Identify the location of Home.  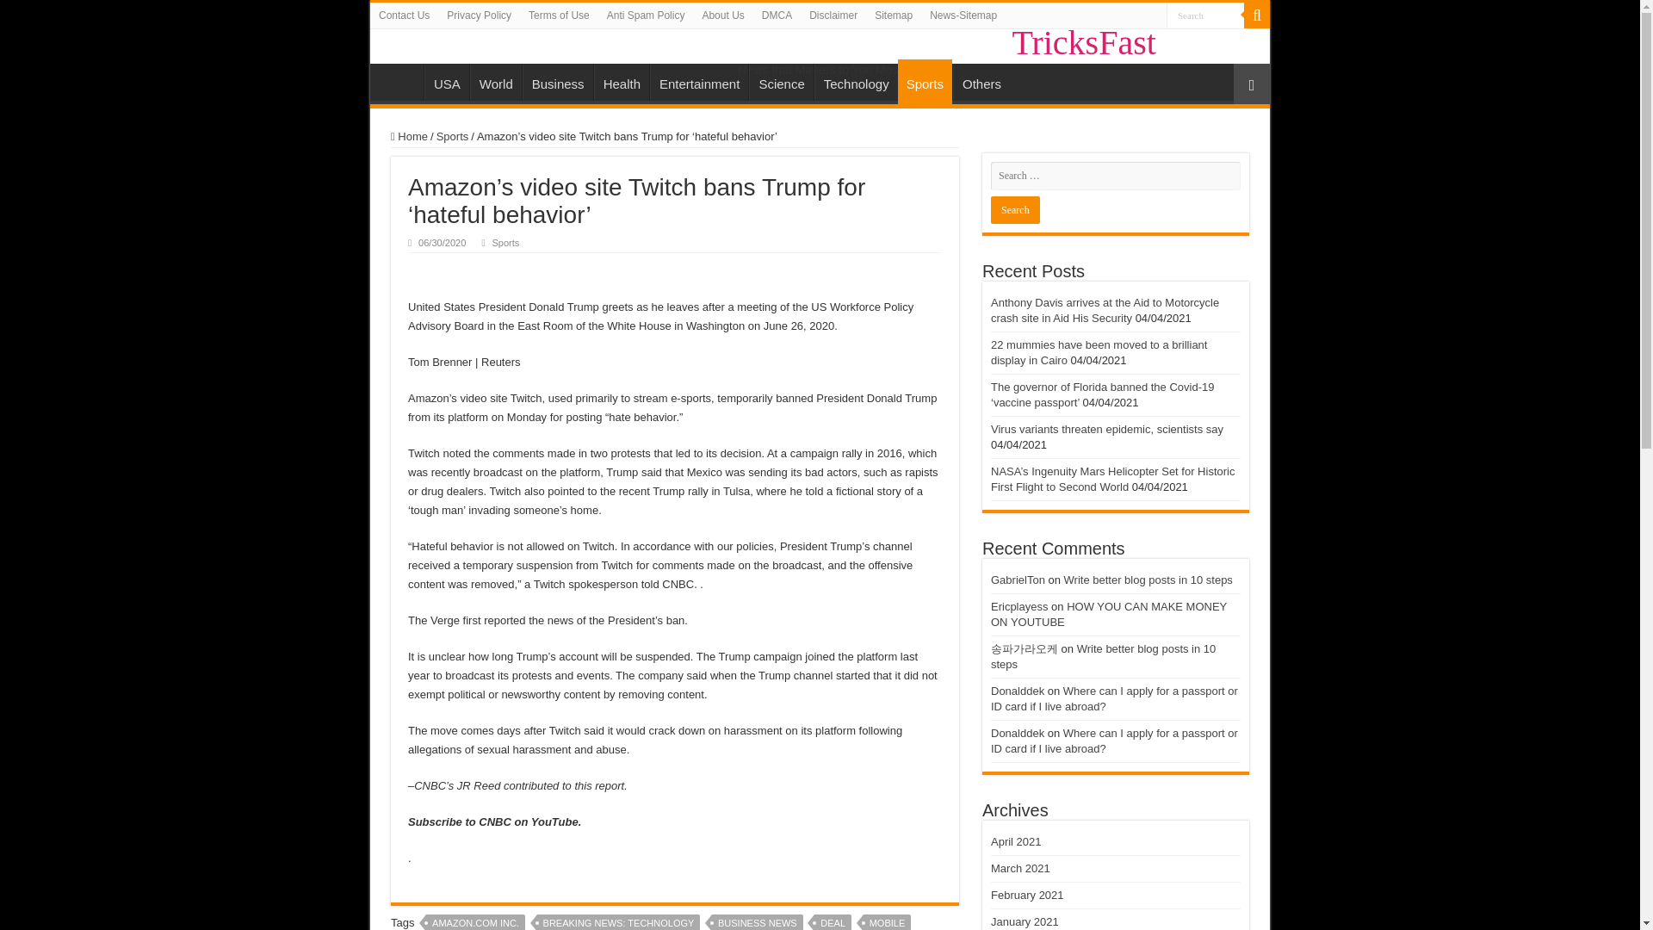
(400, 81).